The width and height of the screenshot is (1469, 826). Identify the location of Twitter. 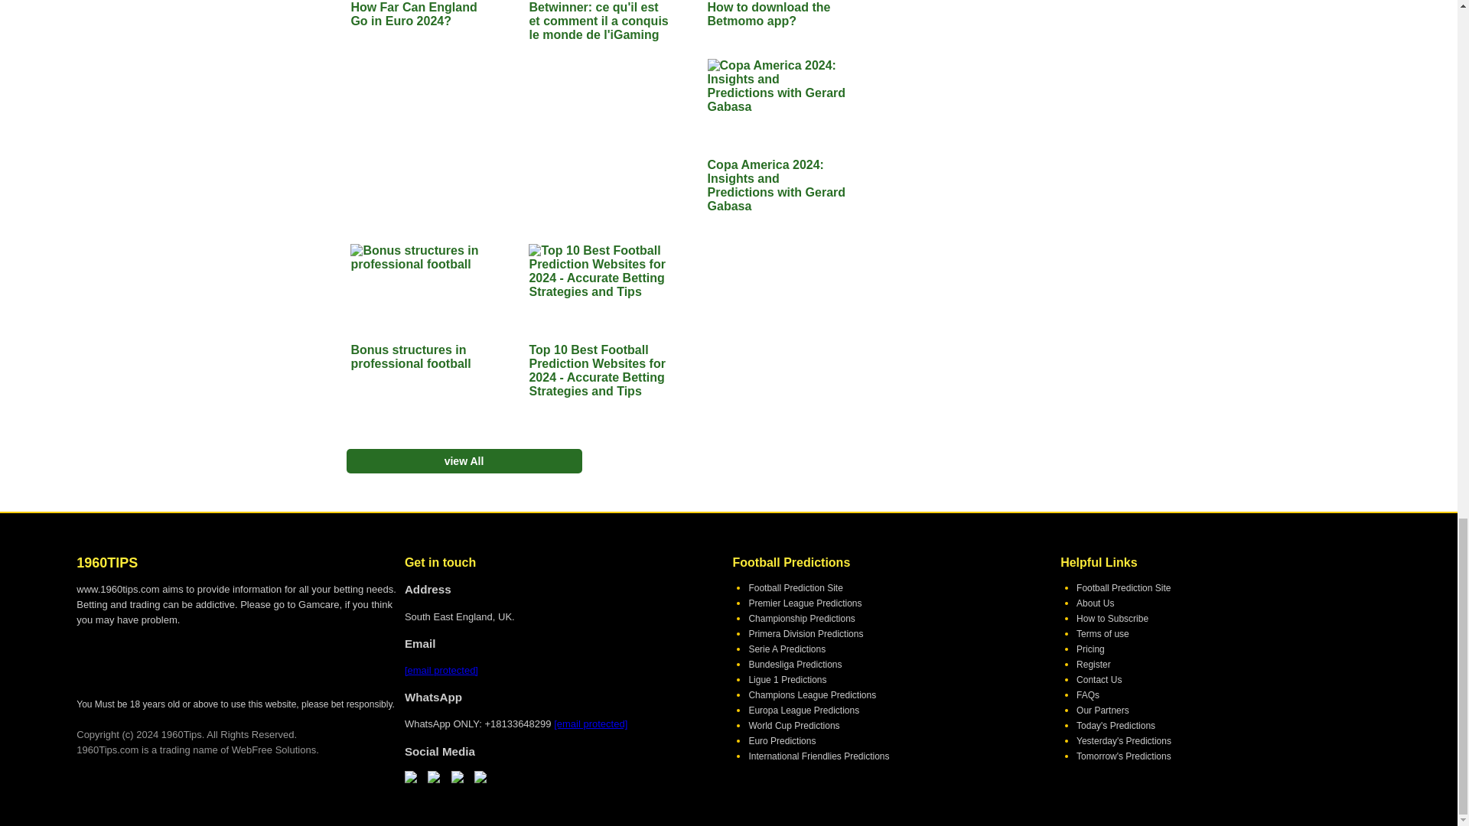
(411, 779).